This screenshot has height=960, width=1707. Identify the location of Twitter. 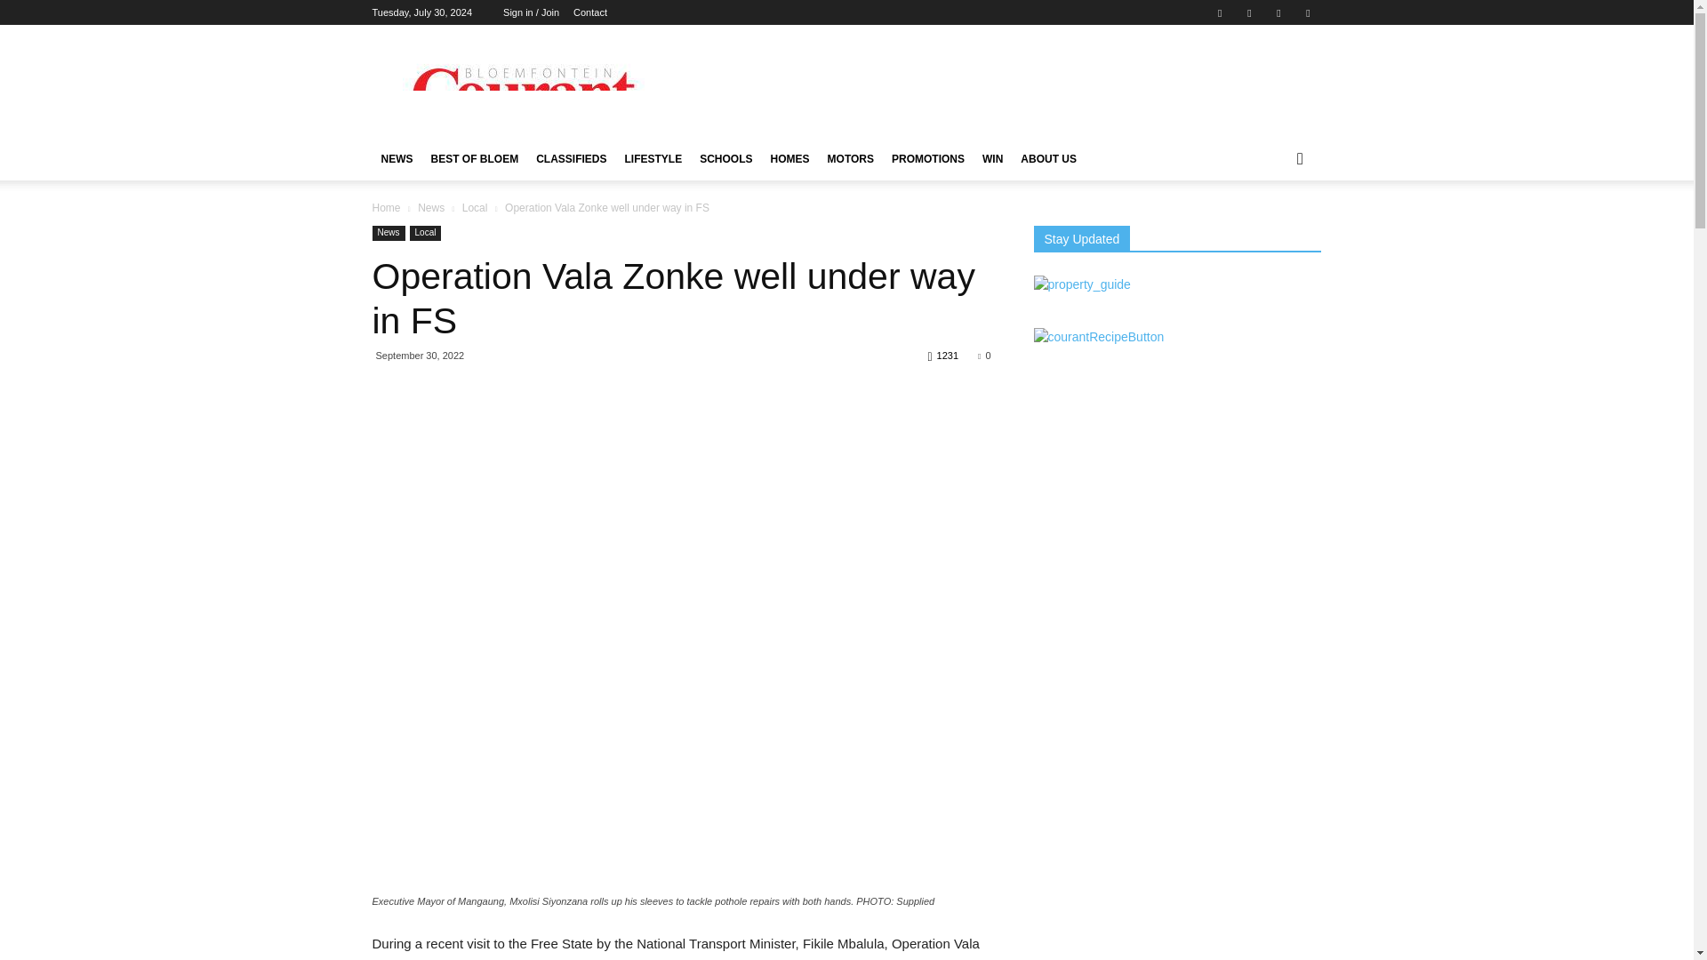
(1278, 12).